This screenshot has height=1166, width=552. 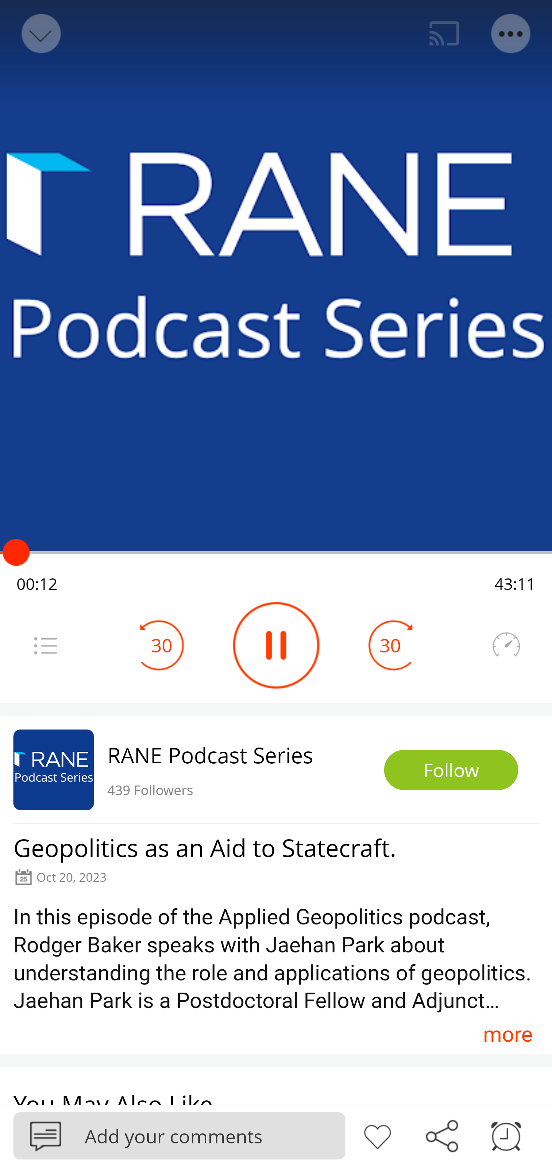 What do you see at coordinates (511, 34) in the screenshot?
I see `Menu` at bounding box center [511, 34].